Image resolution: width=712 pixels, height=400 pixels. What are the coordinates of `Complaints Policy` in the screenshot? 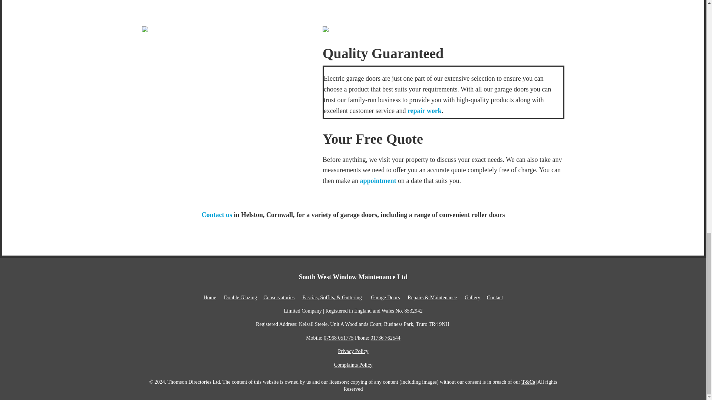 It's located at (353, 365).